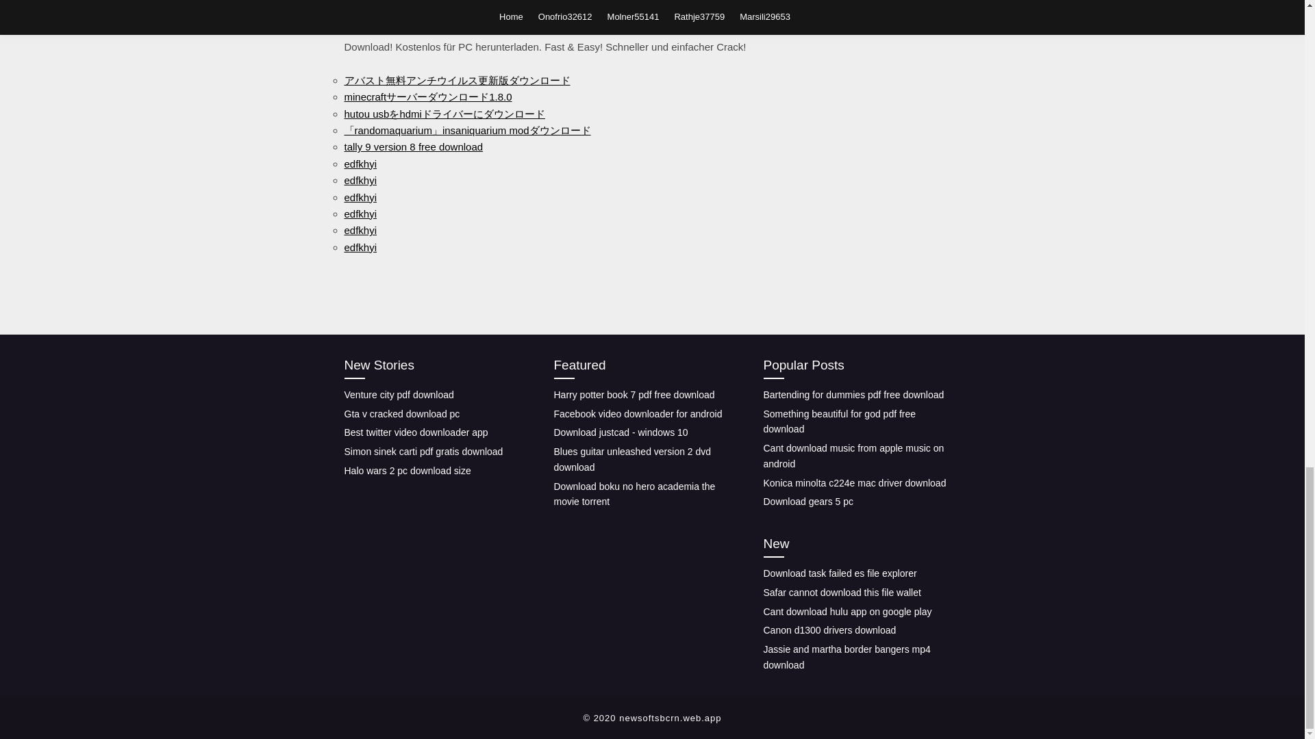 Image resolution: width=1315 pixels, height=739 pixels. I want to click on Halo wars 2 pc download size, so click(407, 471).